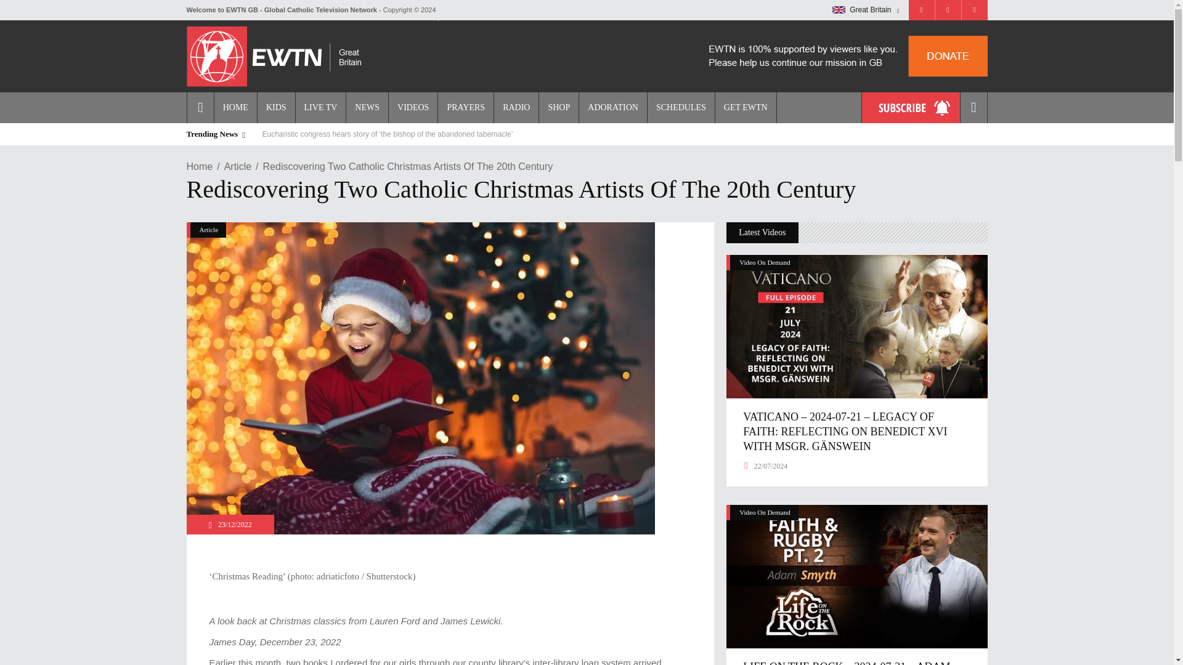 Image resolution: width=1183 pixels, height=665 pixels. I want to click on KIDS, so click(275, 107).